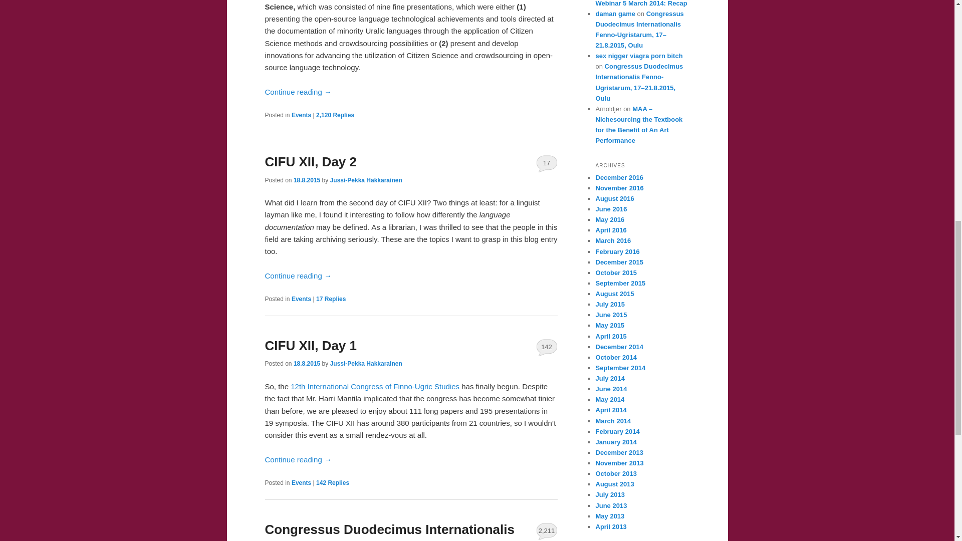  Describe the element at coordinates (333, 482) in the screenshot. I see `142 Replies` at that location.